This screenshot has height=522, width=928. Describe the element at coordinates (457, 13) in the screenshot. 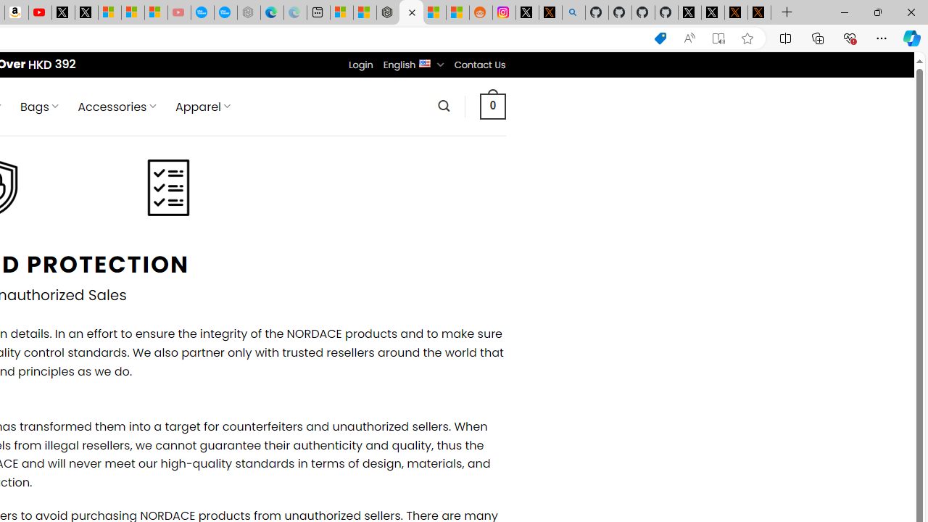

I see `Shanghai, China Weather trends | Microsoft Weather` at that location.